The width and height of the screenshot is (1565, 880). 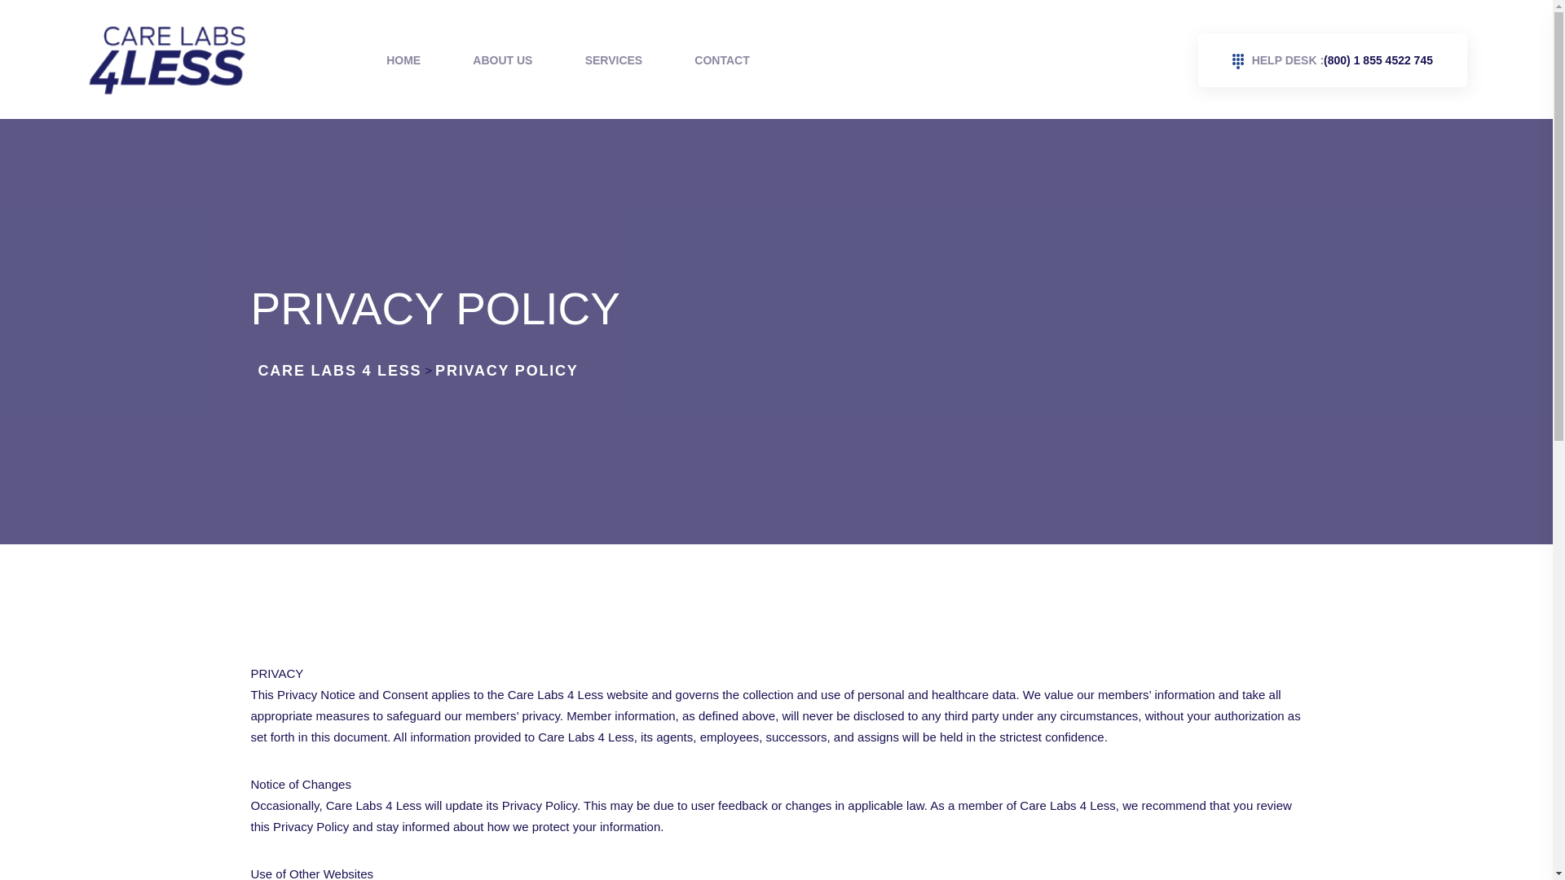 What do you see at coordinates (403, 60) in the screenshot?
I see `Home` at bounding box center [403, 60].